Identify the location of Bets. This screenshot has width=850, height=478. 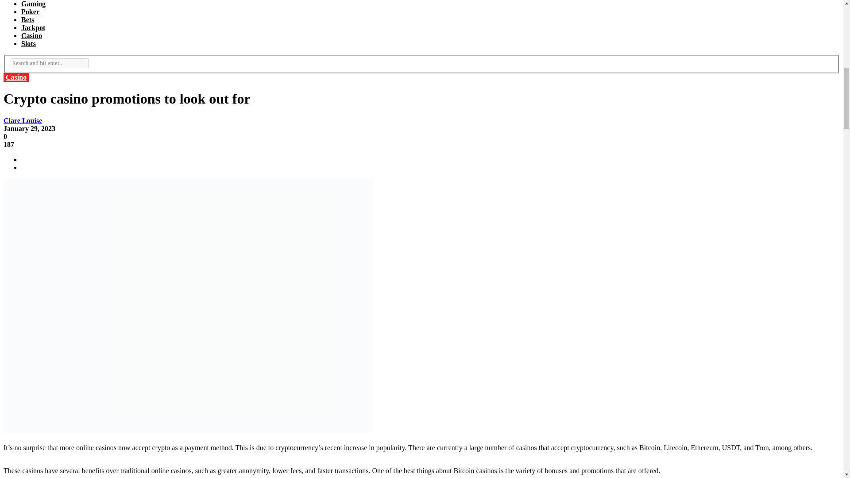
(27, 19).